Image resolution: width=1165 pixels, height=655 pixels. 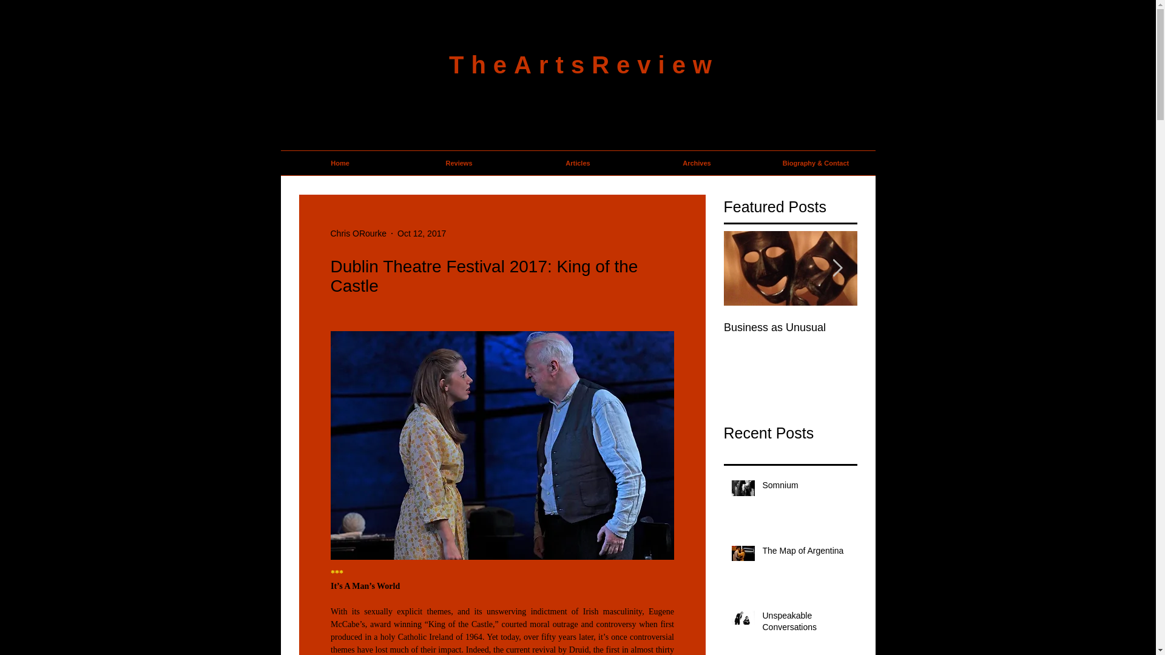 What do you see at coordinates (421, 233) in the screenshot?
I see `Oct 12, 2017` at bounding box center [421, 233].